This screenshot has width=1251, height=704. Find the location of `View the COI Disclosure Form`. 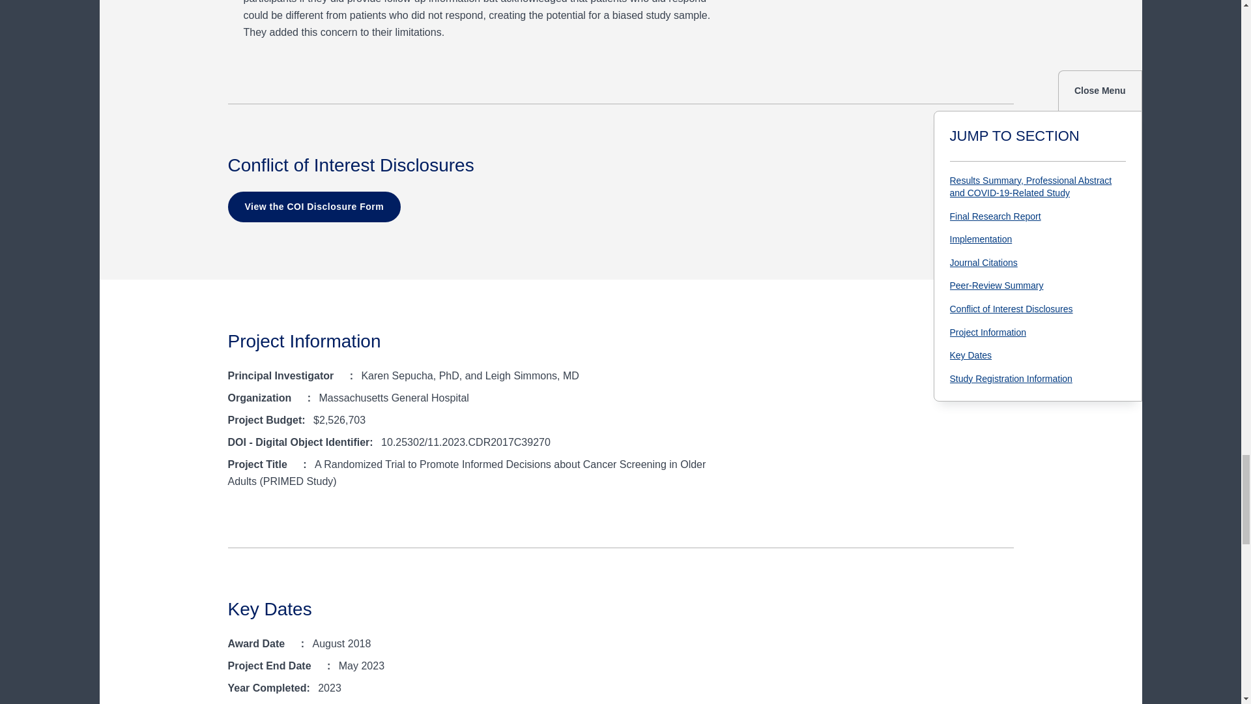

View the COI Disclosure Form is located at coordinates (314, 207).